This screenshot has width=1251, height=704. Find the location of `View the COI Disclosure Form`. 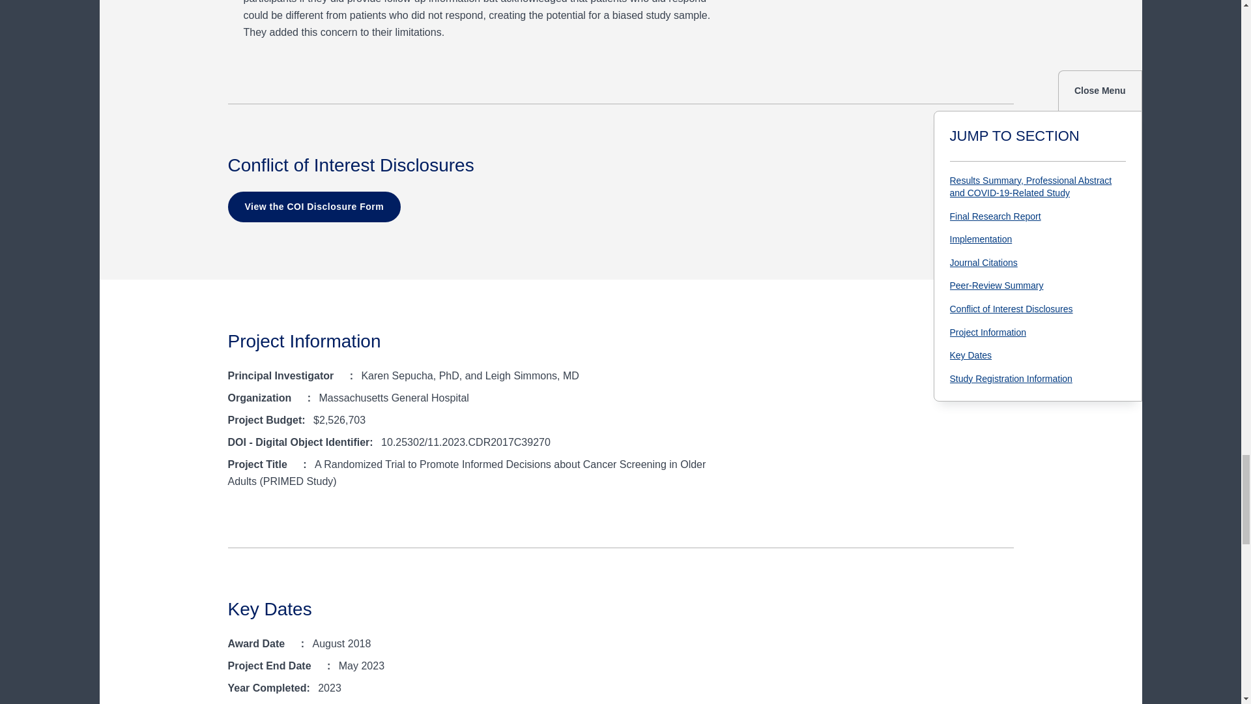

View the COI Disclosure Form is located at coordinates (314, 207).